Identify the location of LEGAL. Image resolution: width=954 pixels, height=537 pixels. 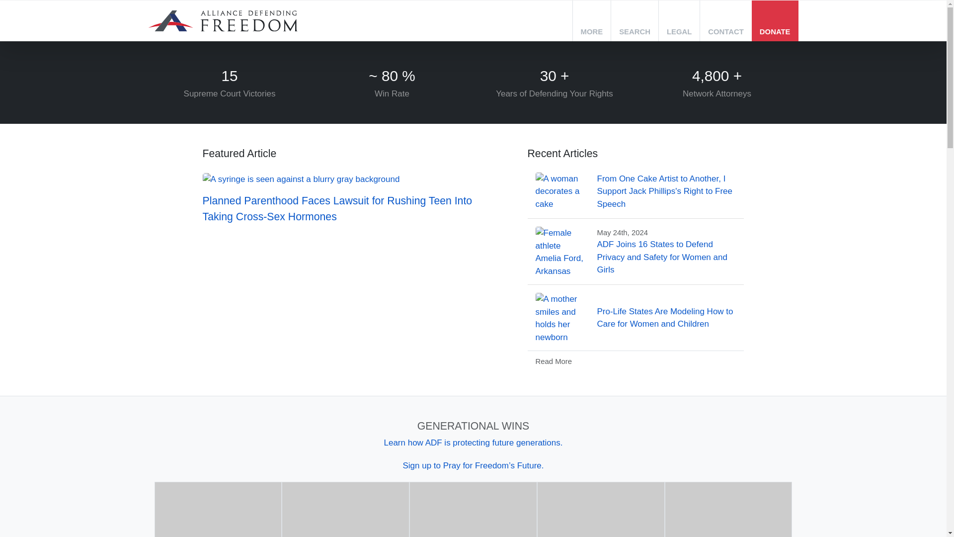
(679, 21).